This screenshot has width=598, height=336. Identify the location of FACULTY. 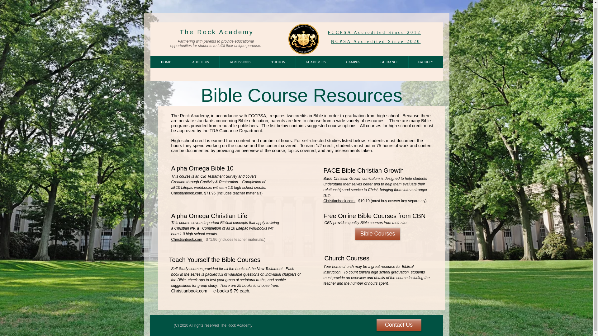
(425, 62).